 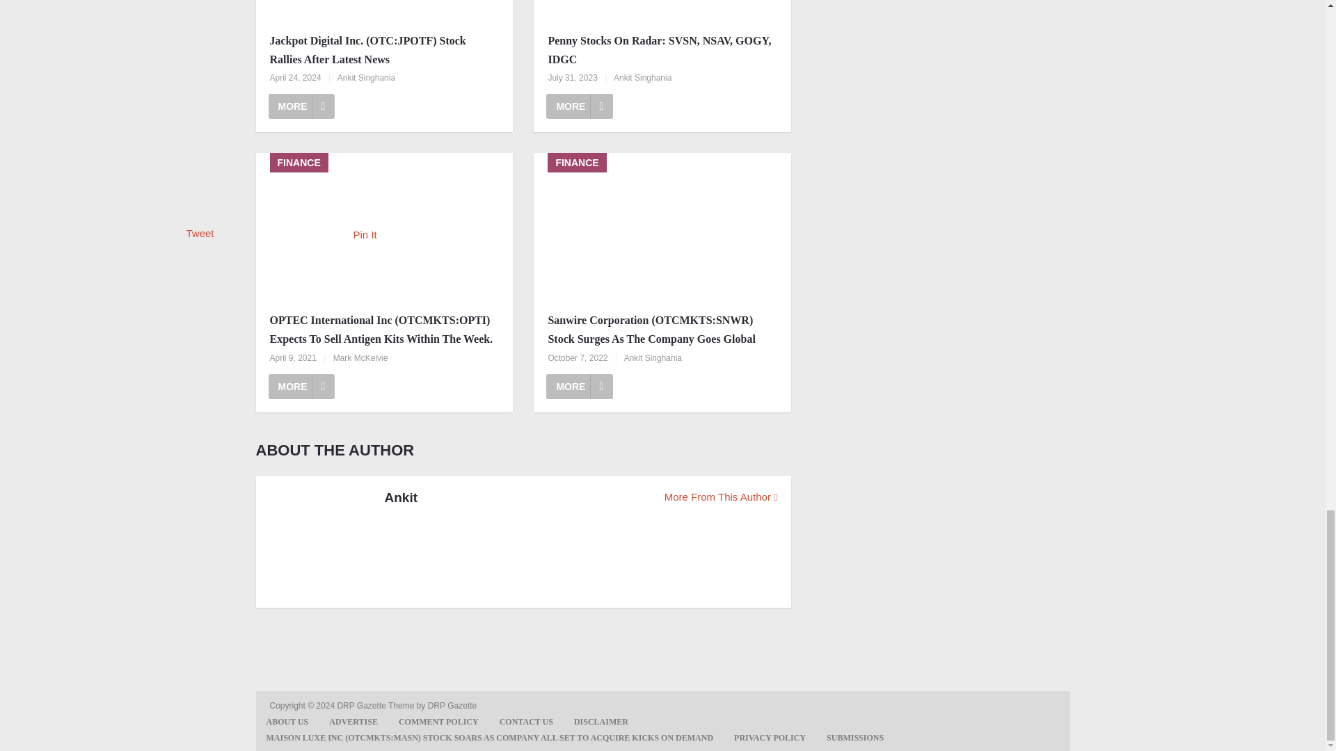 What do you see at coordinates (662, 11) in the screenshot?
I see `Penny Stocks On Radar: SVSN, NSAV, GOGY, IDGC` at bounding box center [662, 11].